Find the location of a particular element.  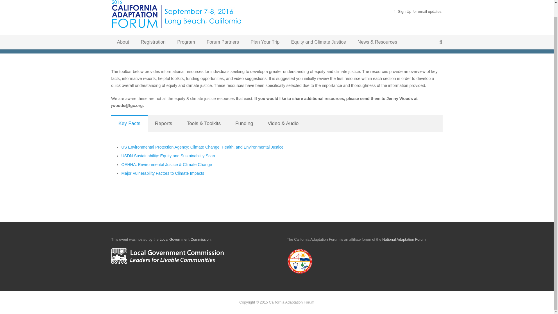

About is located at coordinates (123, 29).